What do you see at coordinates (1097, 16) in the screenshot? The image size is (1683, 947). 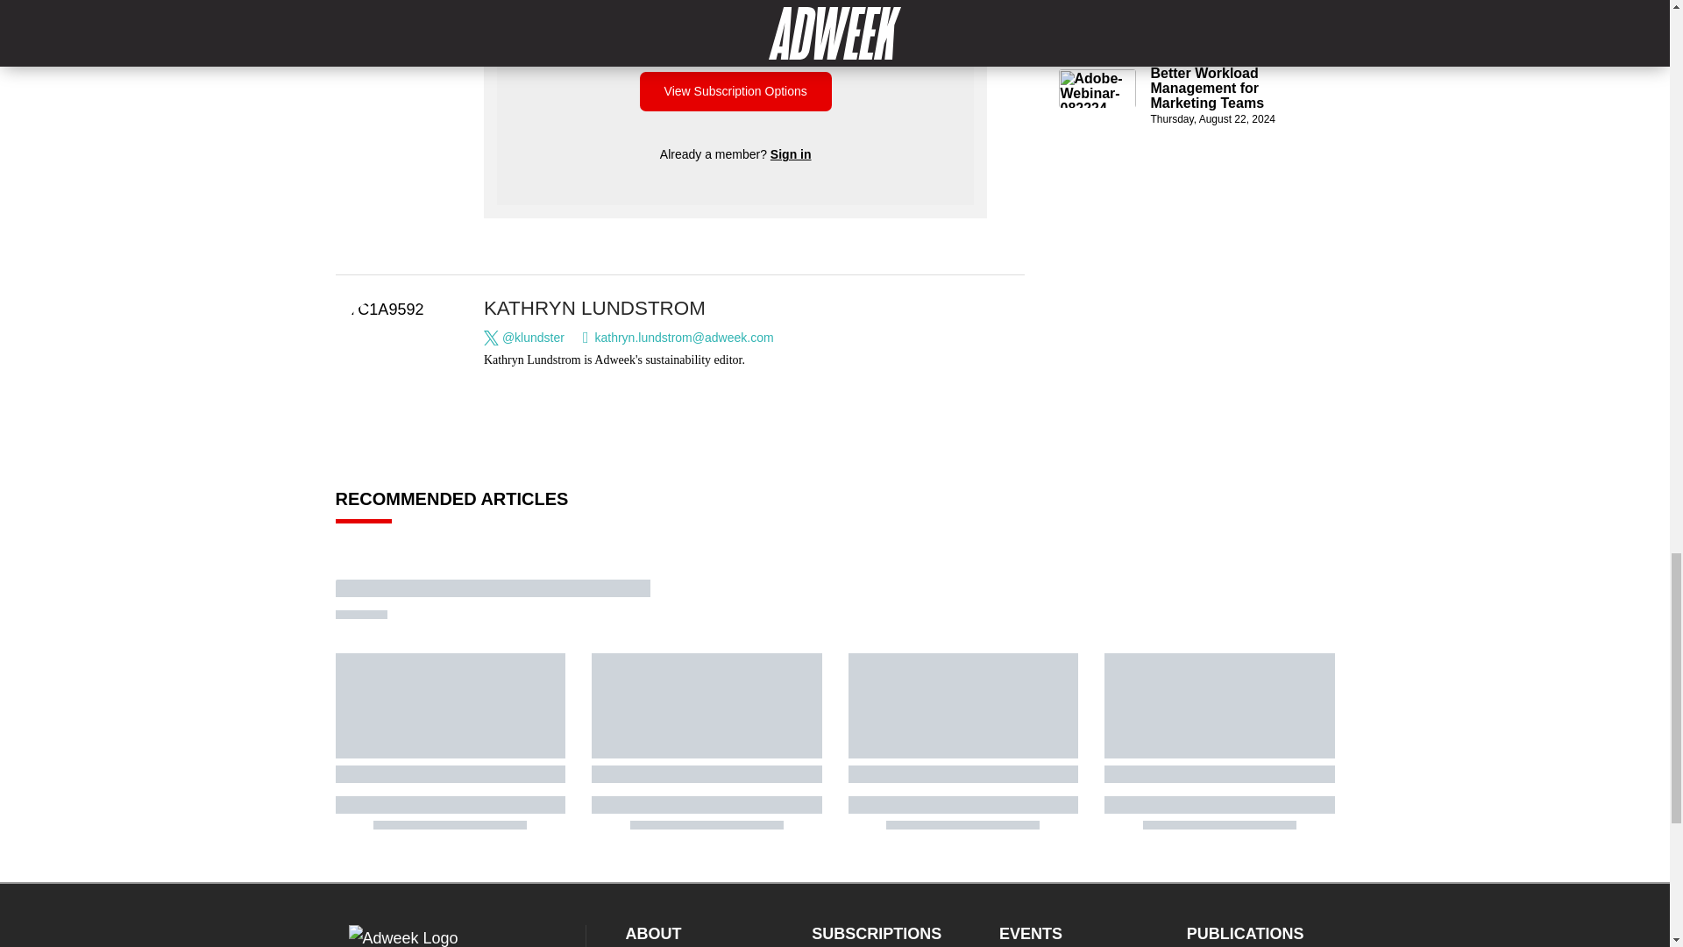 I see `Nativo-Webinar-082124-Header` at bounding box center [1097, 16].